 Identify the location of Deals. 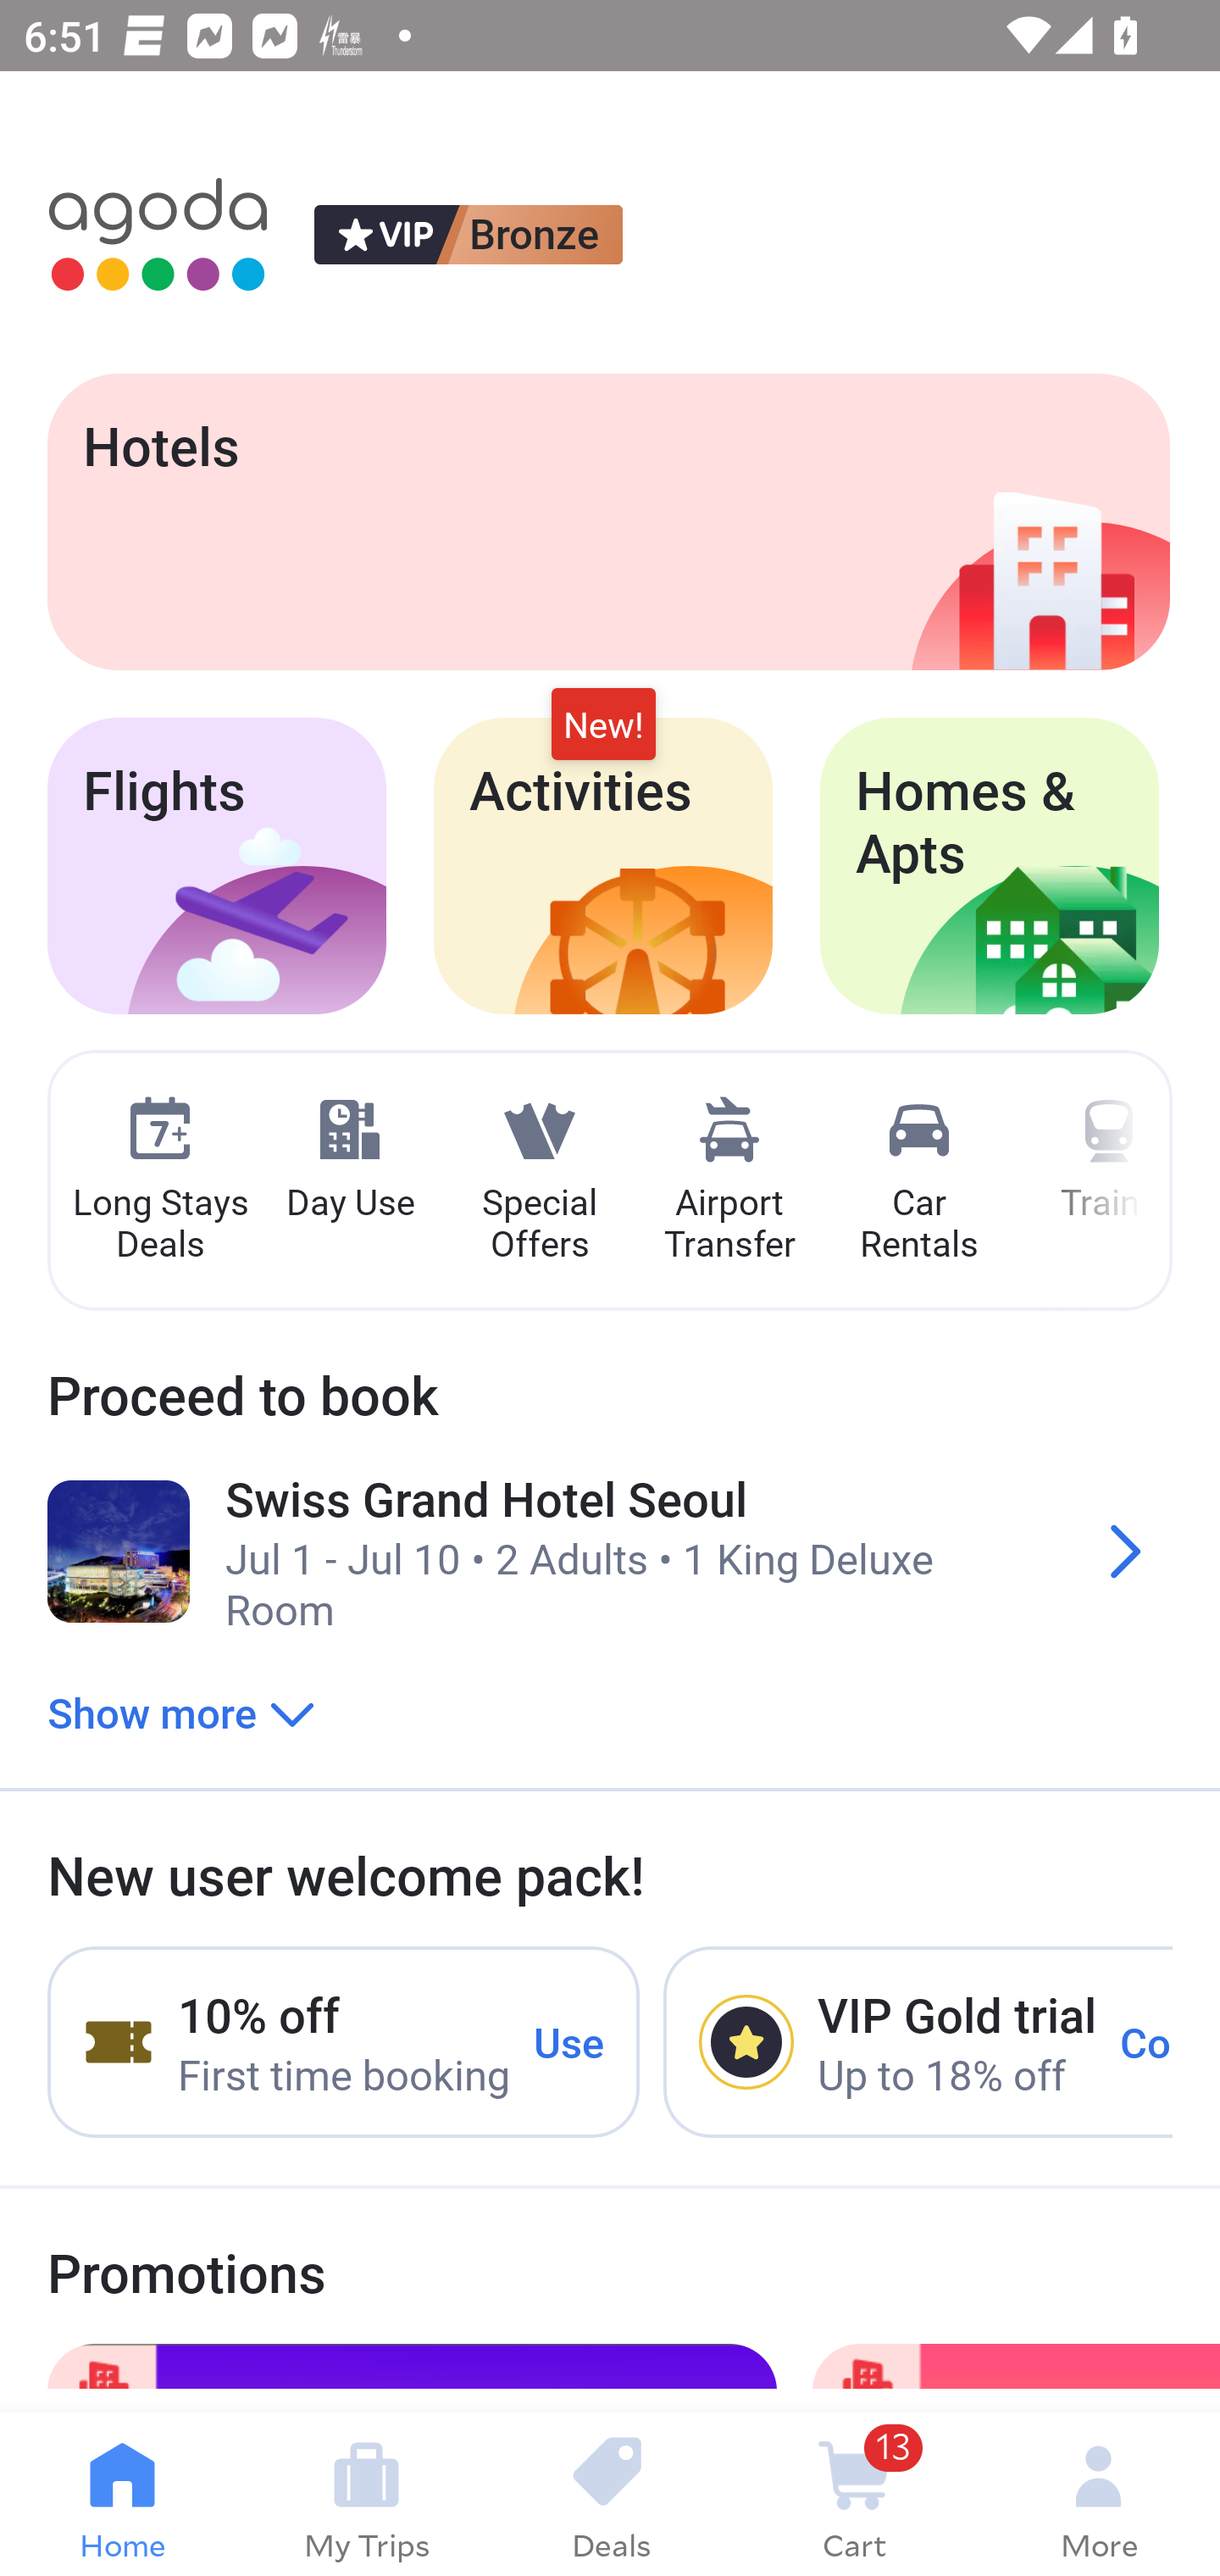
(610, 2495).